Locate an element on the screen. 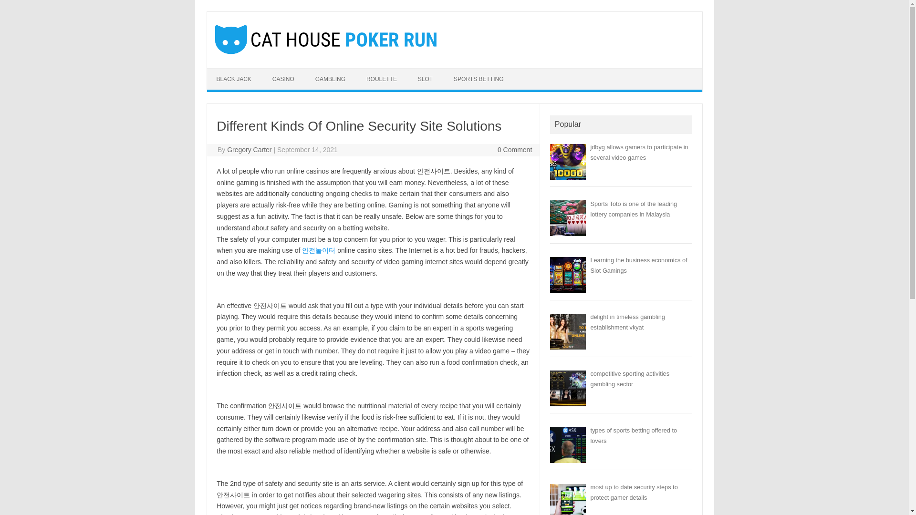 This screenshot has height=515, width=916. delight in timeless gambling establishment vkyat is located at coordinates (627, 322).